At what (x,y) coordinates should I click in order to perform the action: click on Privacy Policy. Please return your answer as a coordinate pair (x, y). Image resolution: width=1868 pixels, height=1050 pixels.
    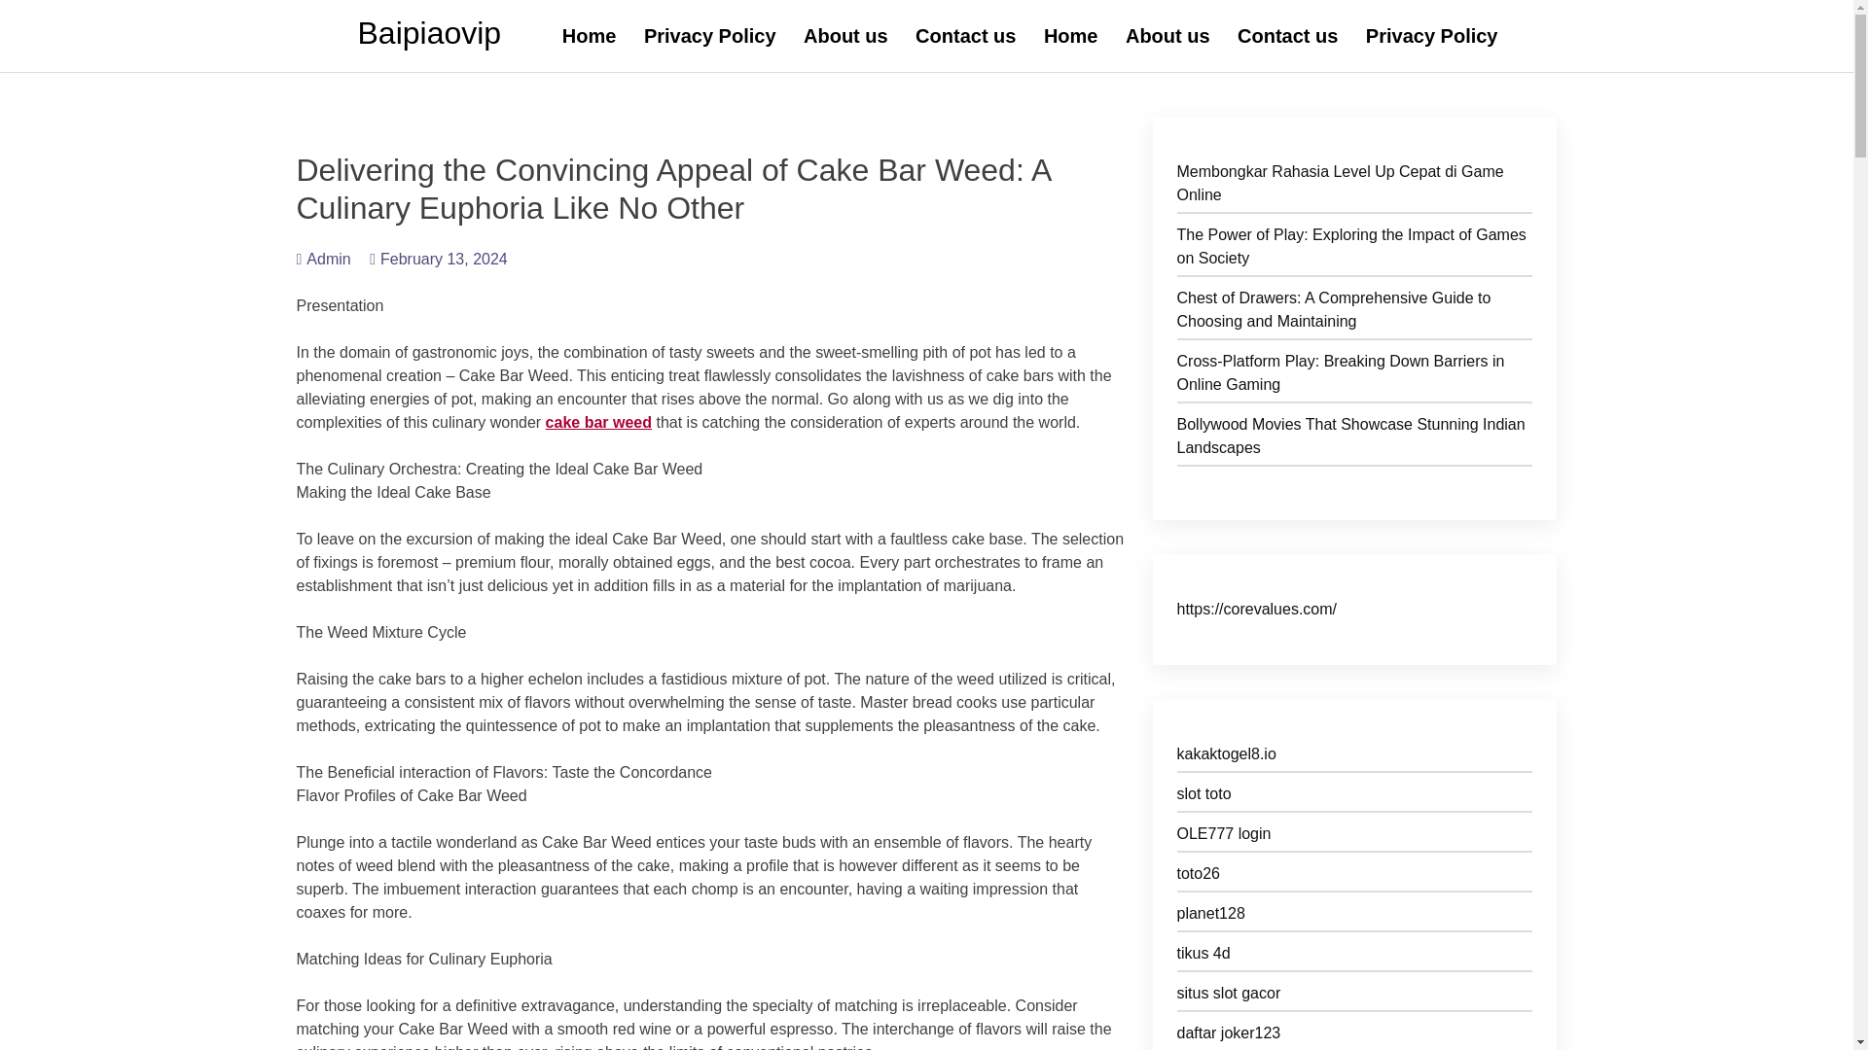
    Looking at the image, I should click on (1432, 36).